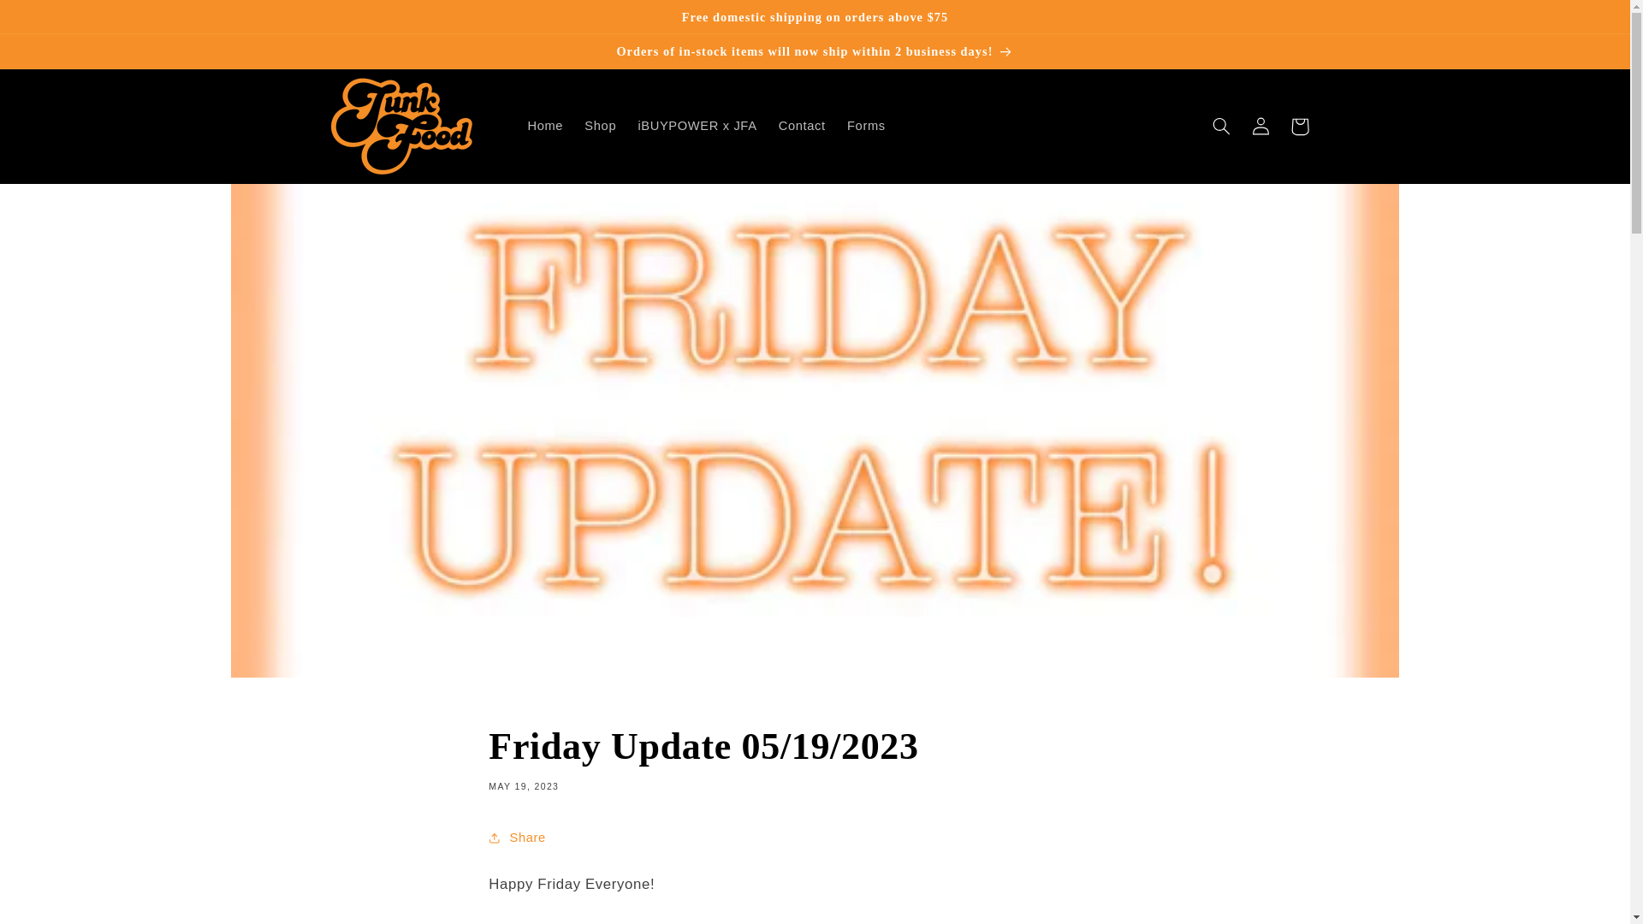  What do you see at coordinates (866, 127) in the screenshot?
I see `Forms` at bounding box center [866, 127].